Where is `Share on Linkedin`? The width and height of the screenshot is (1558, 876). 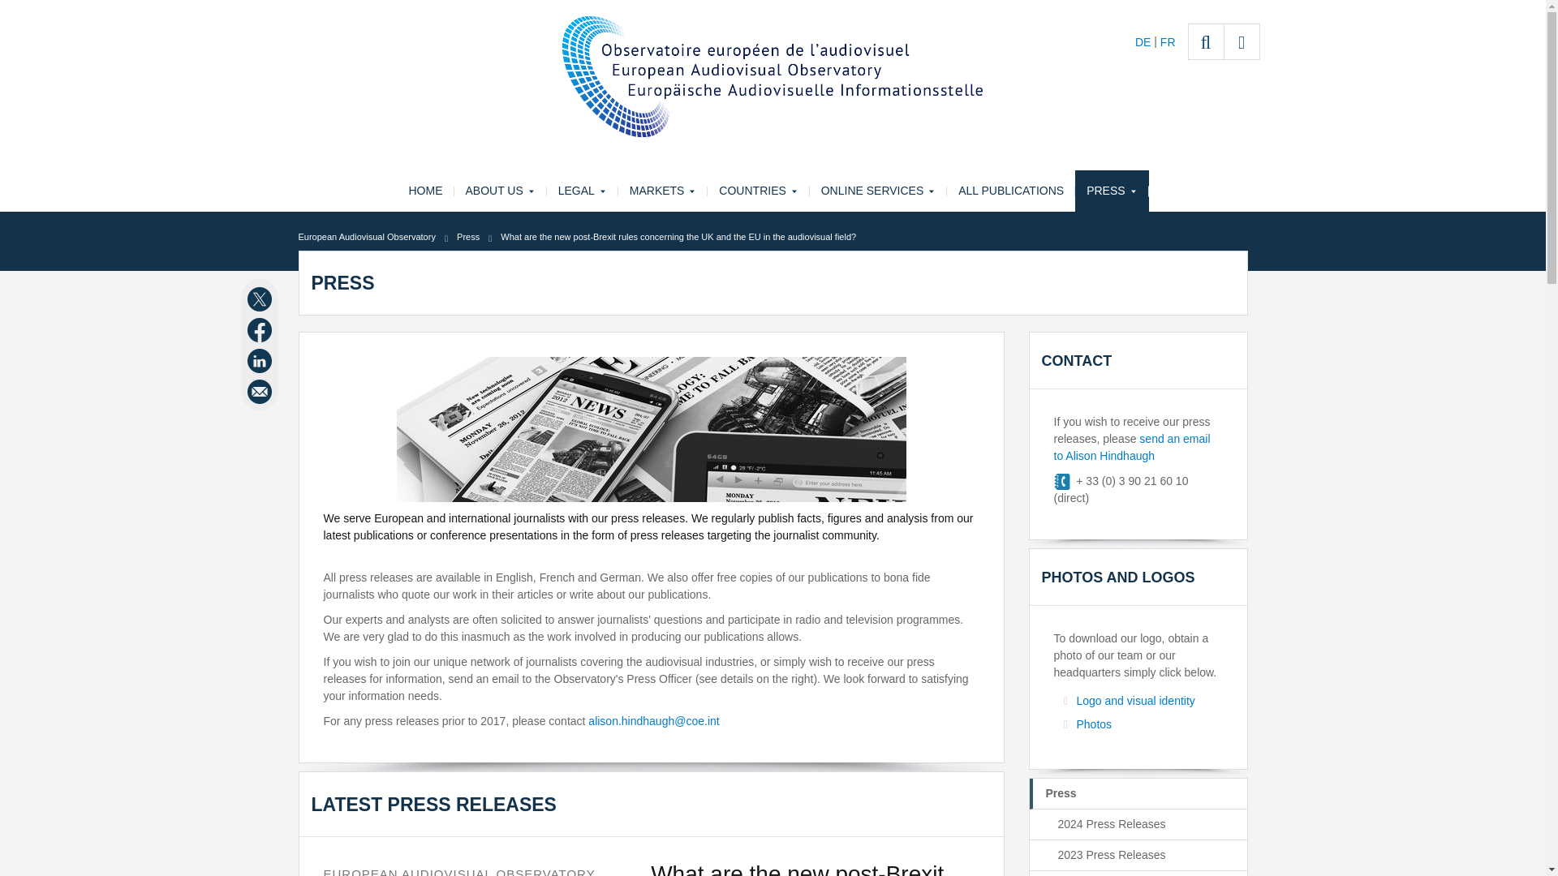
Share on Linkedin is located at coordinates (261, 360).